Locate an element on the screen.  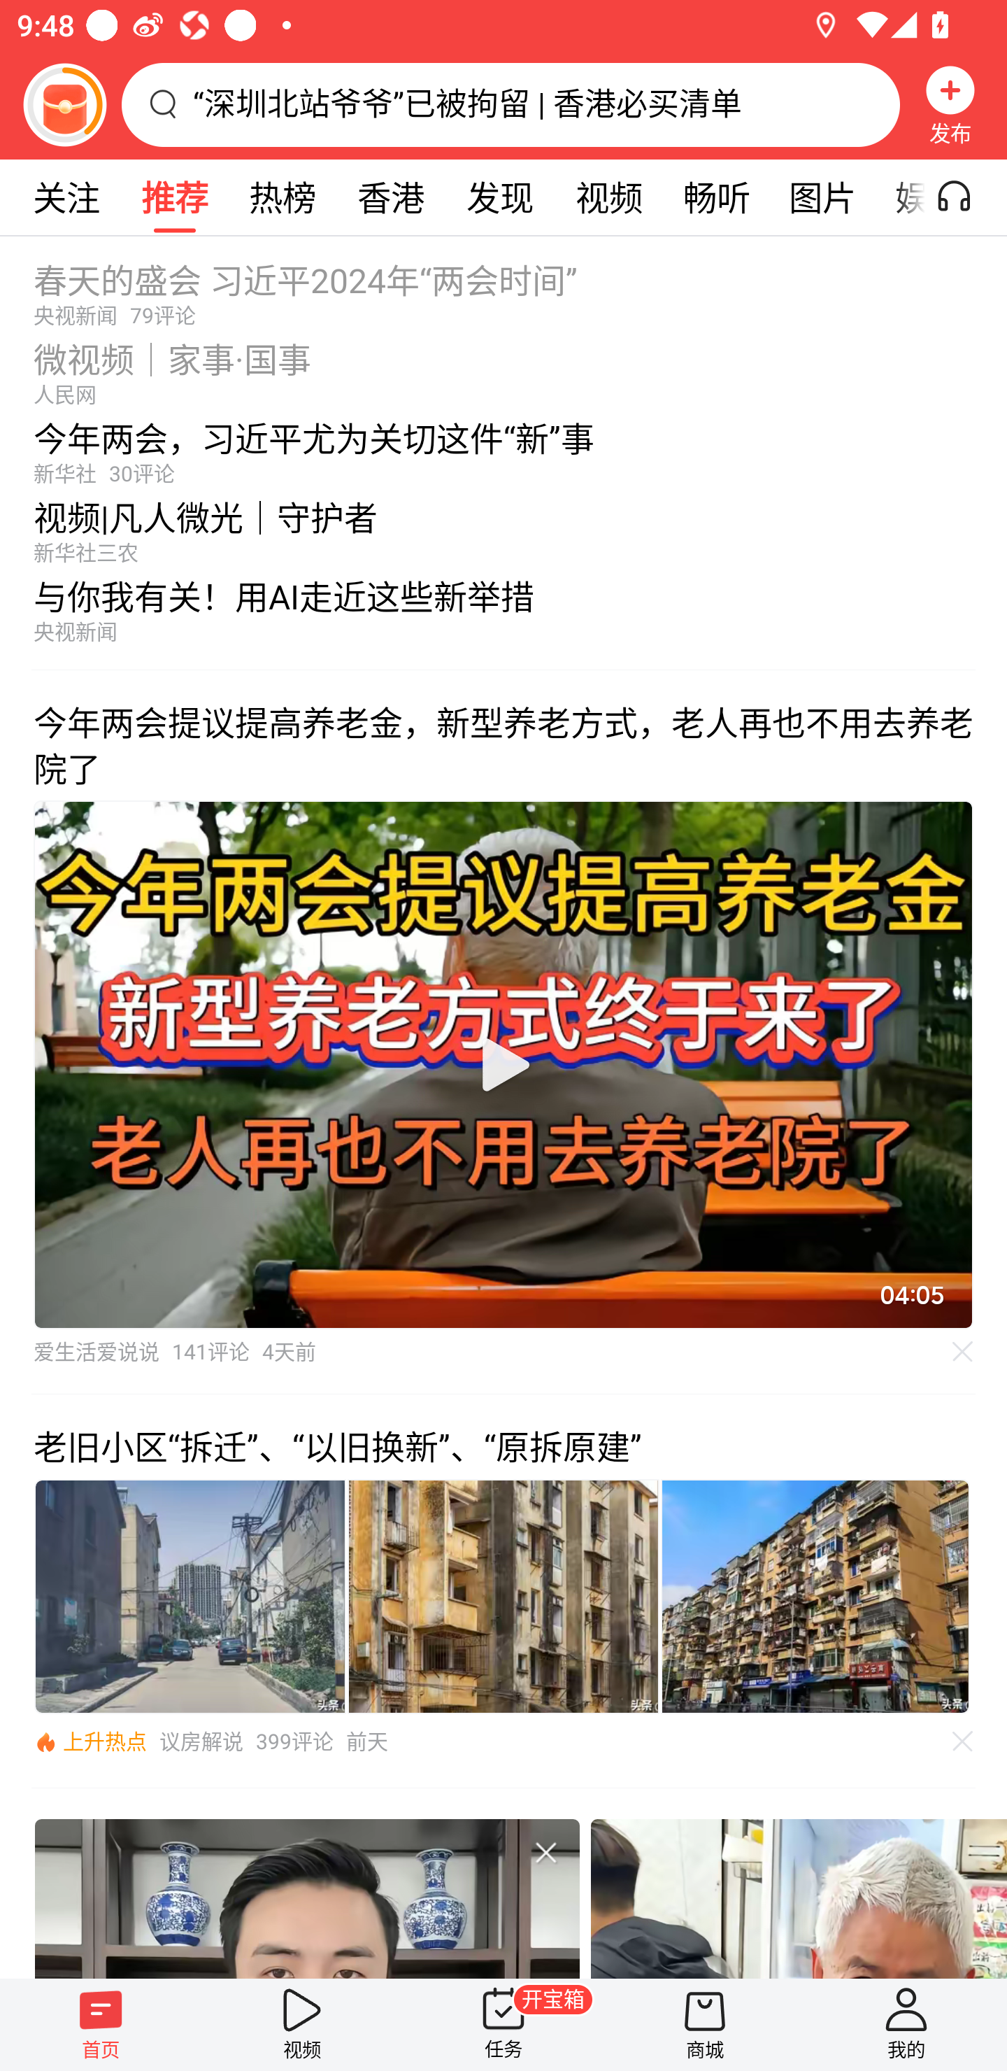
播放视频 is located at coordinates (503, 1065).